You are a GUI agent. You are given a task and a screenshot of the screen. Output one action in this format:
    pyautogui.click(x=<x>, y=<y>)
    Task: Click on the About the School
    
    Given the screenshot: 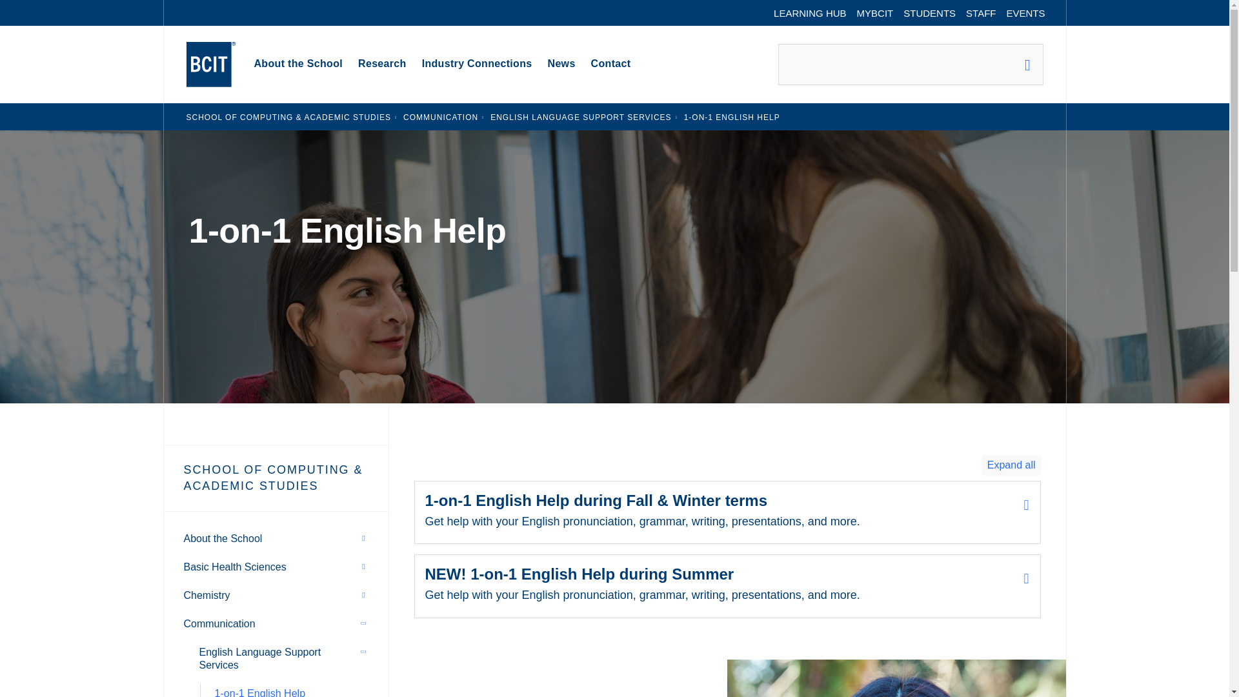 What is the action you would take?
    pyautogui.click(x=298, y=65)
    